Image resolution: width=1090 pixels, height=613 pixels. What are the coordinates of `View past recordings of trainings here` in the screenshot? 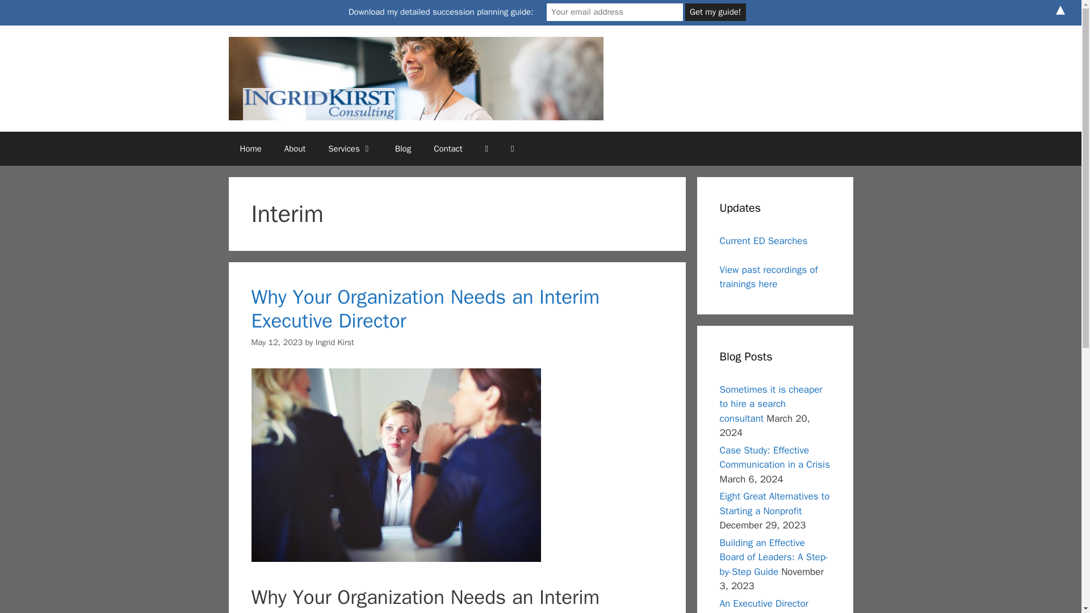 It's located at (769, 277).